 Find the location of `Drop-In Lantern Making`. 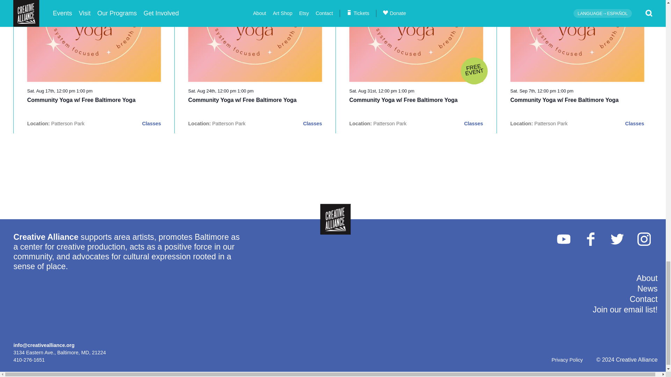

Drop-In Lantern Making is located at coordinates (81, 100).